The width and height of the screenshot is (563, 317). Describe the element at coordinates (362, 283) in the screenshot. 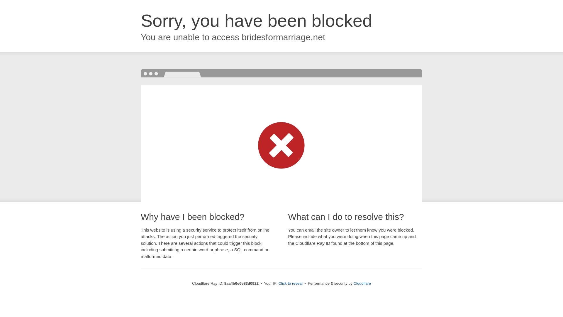

I see `Cloudflare` at that location.